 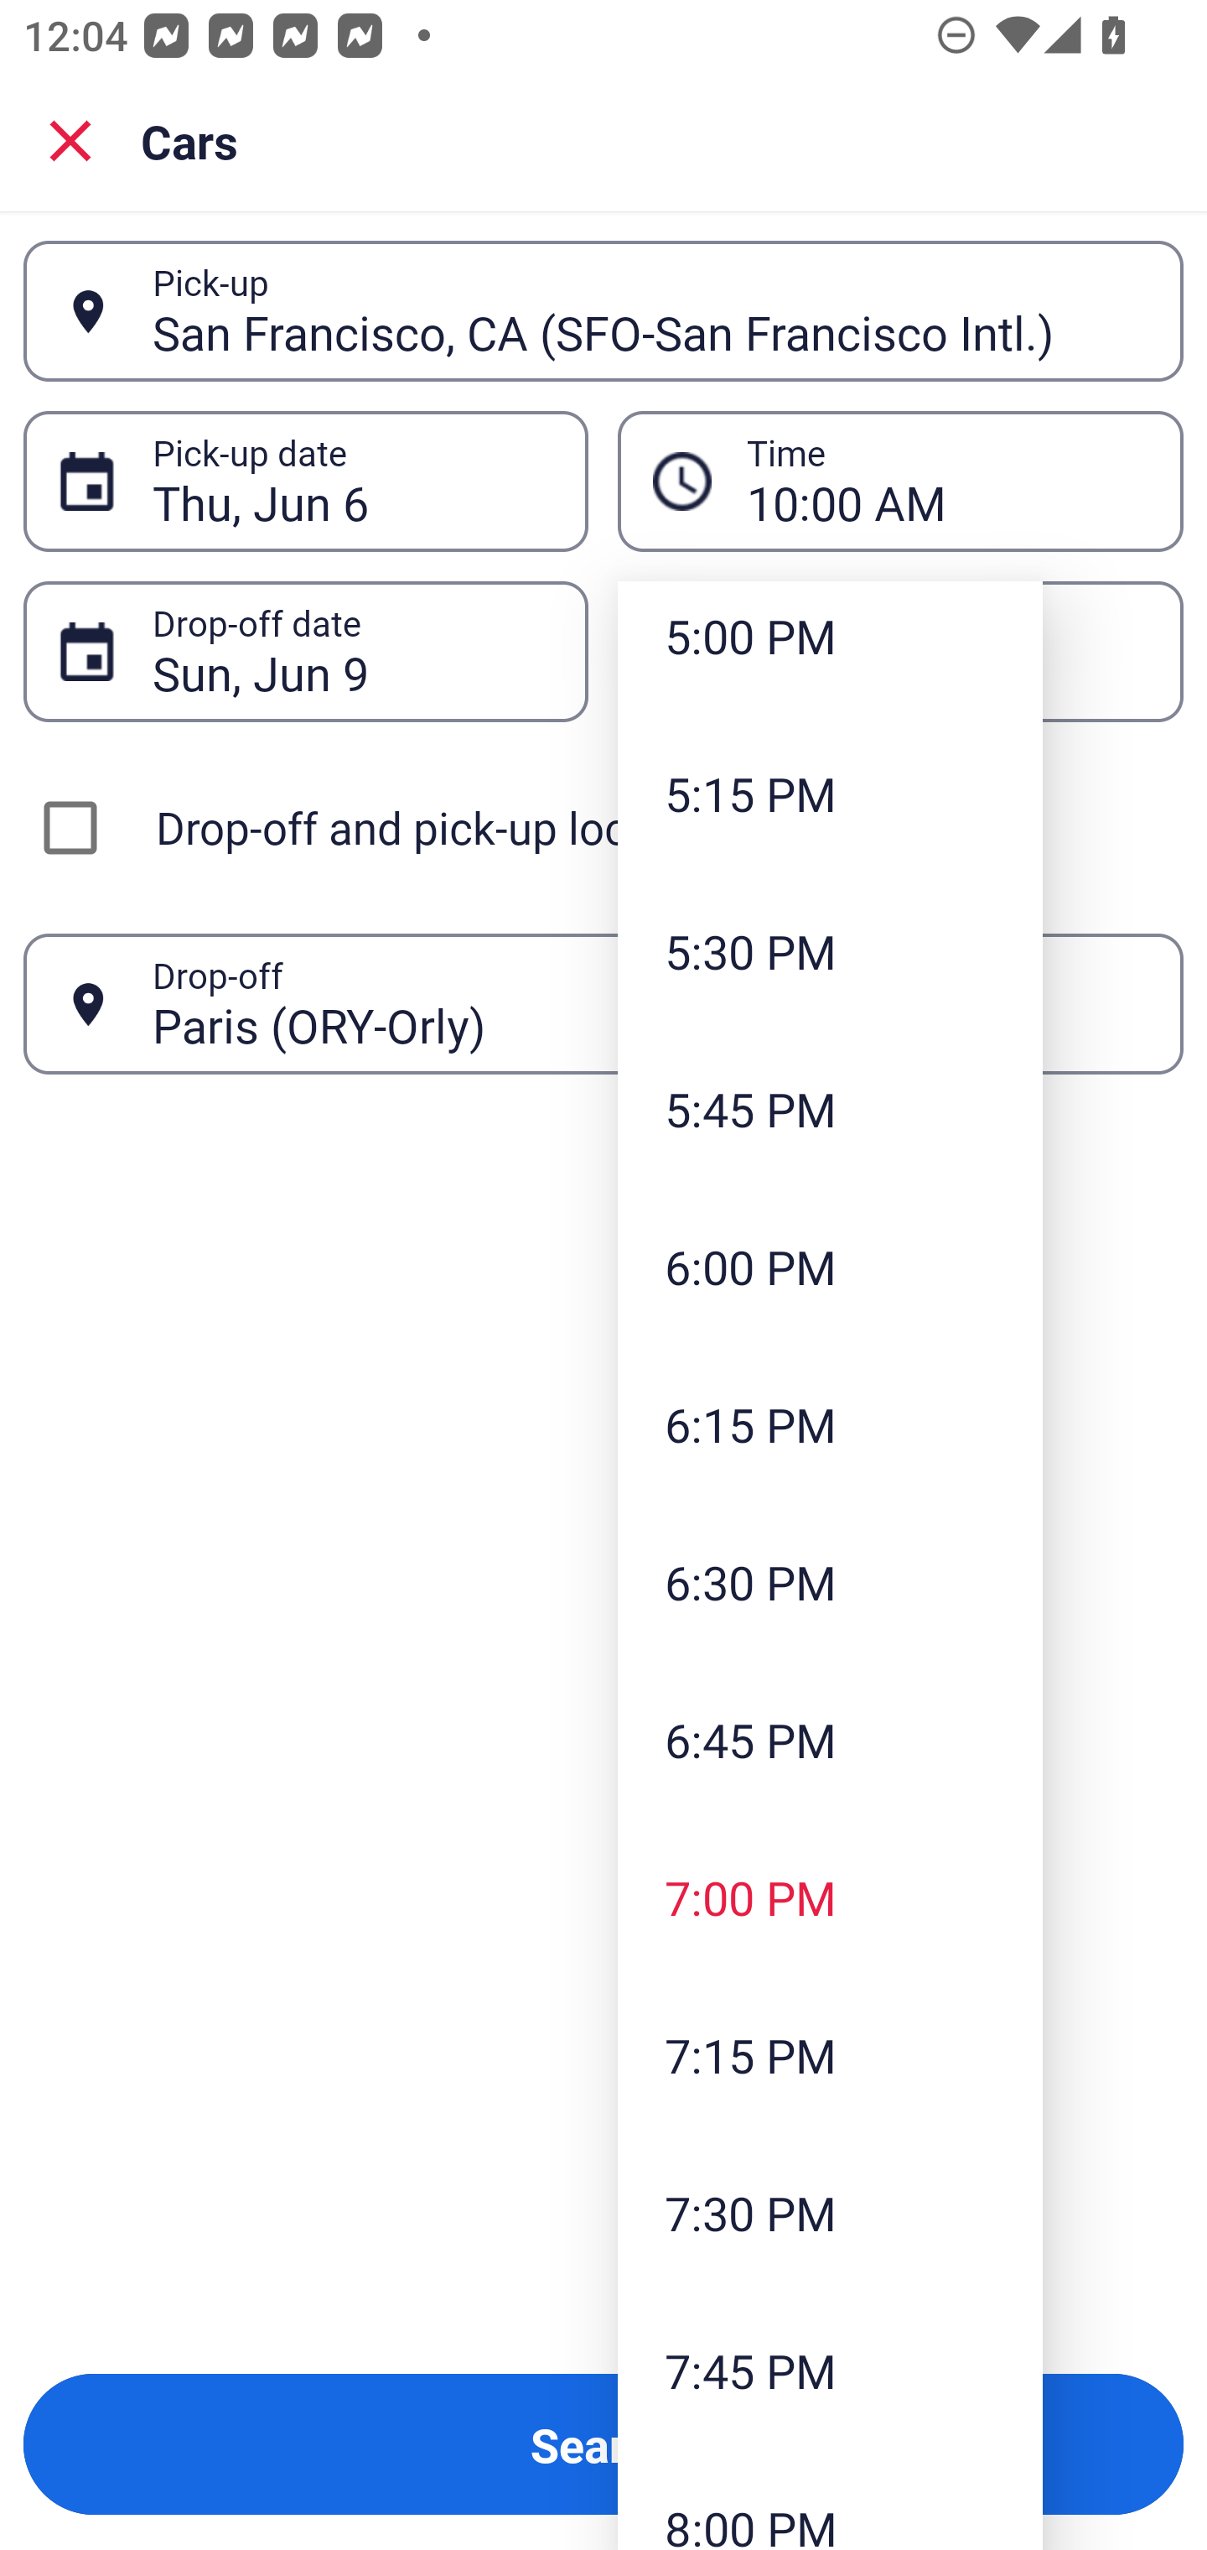 I want to click on 7:30 PM, so click(x=830, y=2213).